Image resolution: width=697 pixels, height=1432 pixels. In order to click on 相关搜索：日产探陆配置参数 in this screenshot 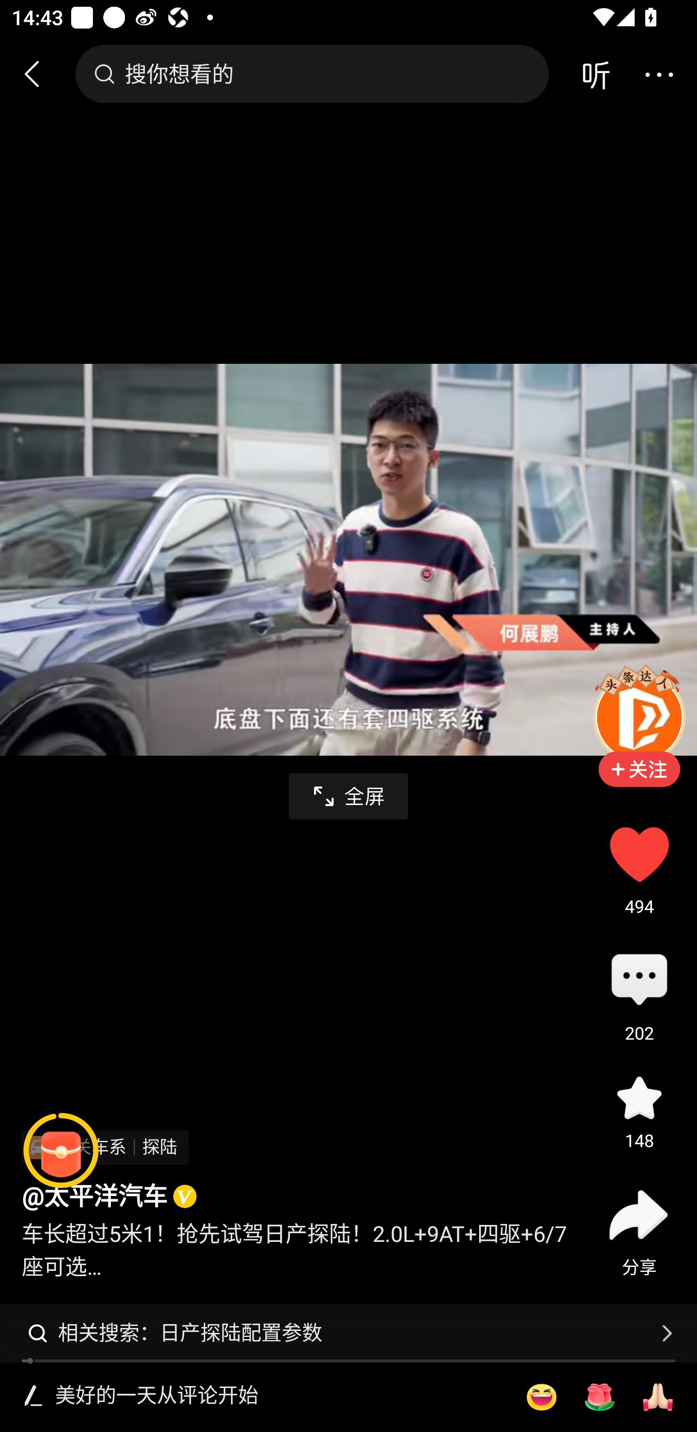, I will do `click(348, 1333)`.